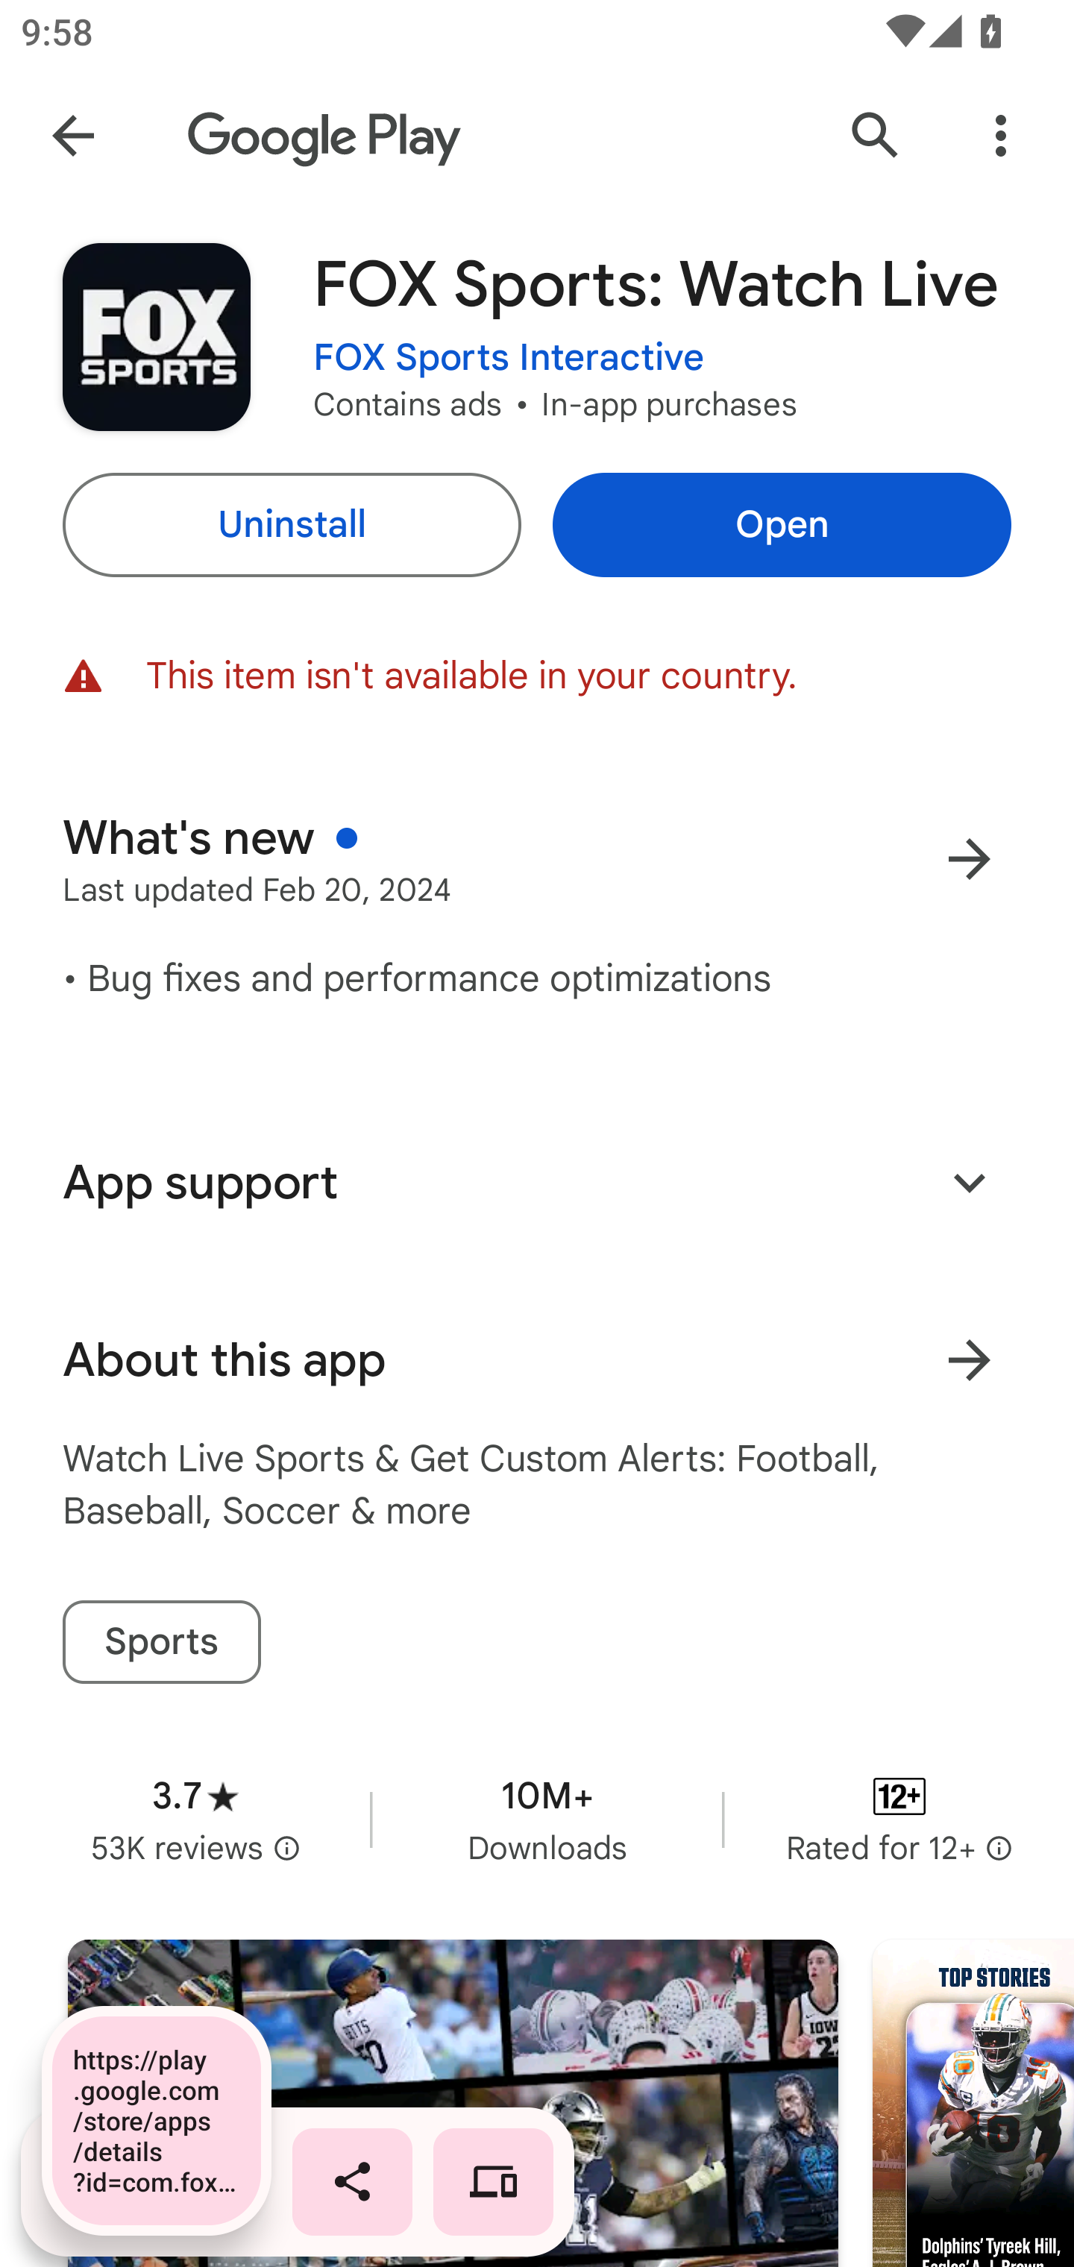 This screenshot has height=2267, width=1074. Describe the element at coordinates (876, 136) in the screenshot. I see `Search Google Play` at that location.